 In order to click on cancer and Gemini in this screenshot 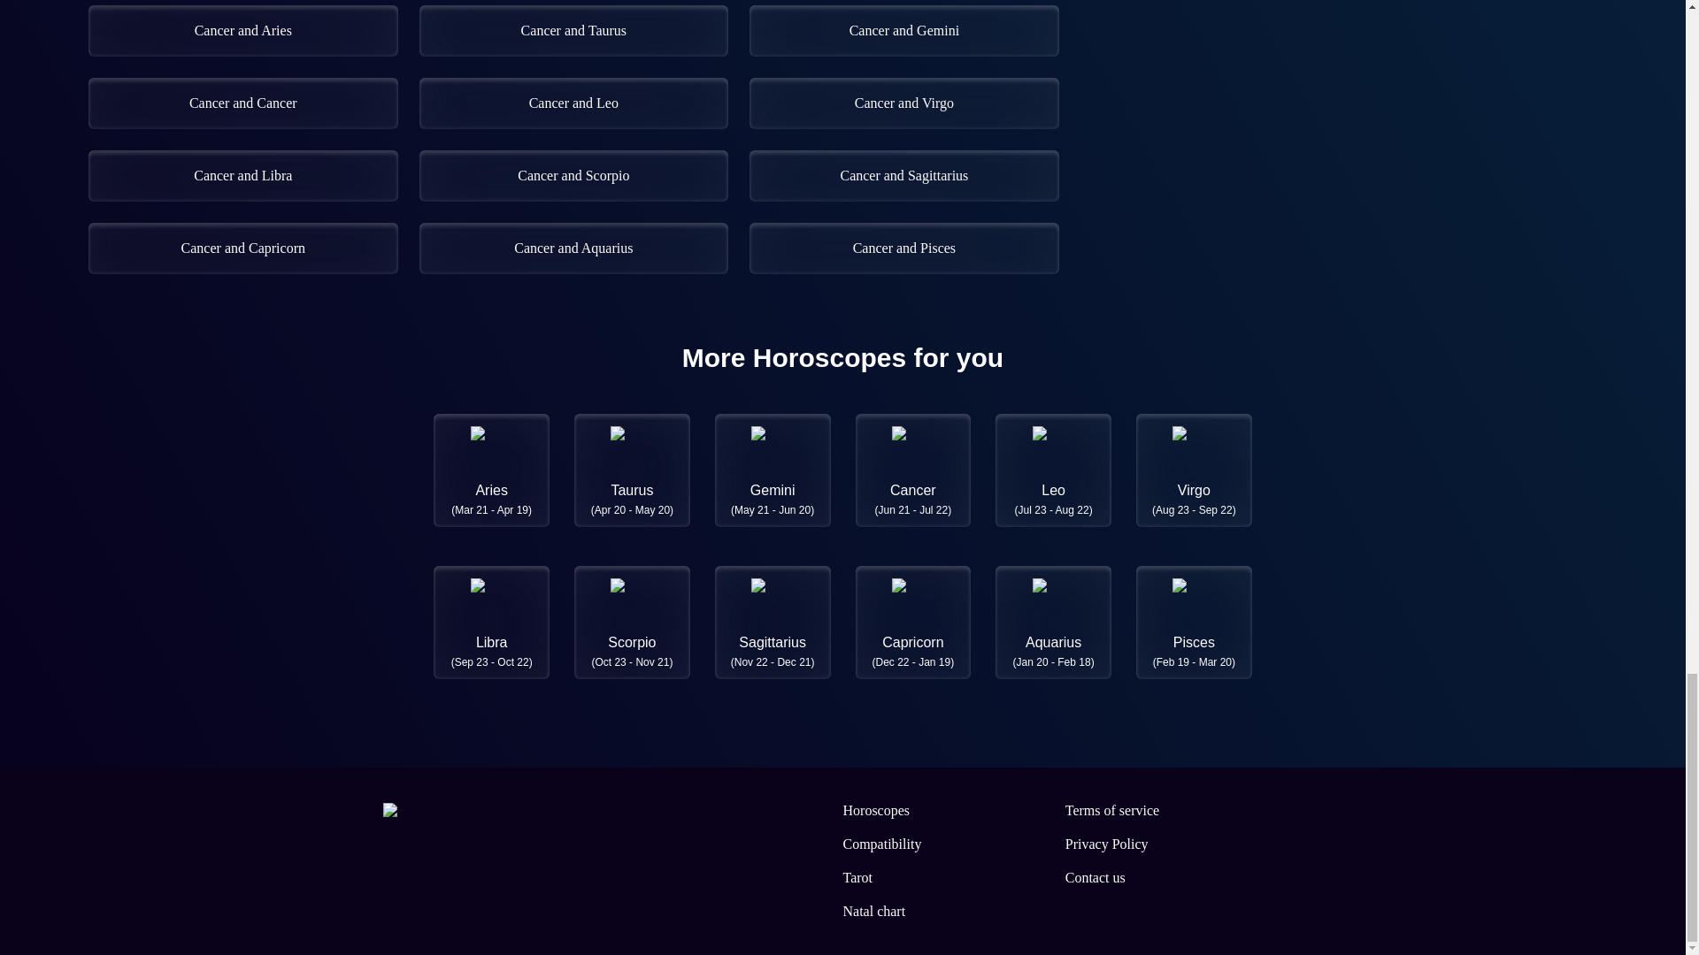, I will do `click(903, 30)`.